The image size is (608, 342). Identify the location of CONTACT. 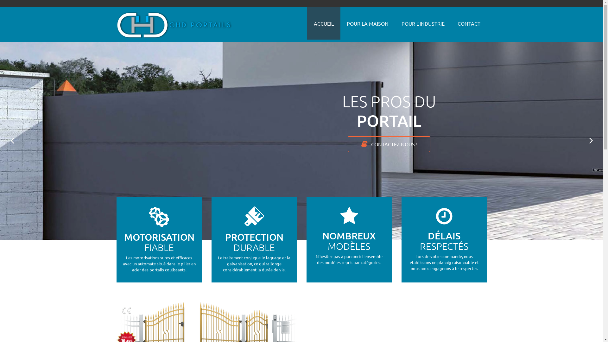
(469, 23).